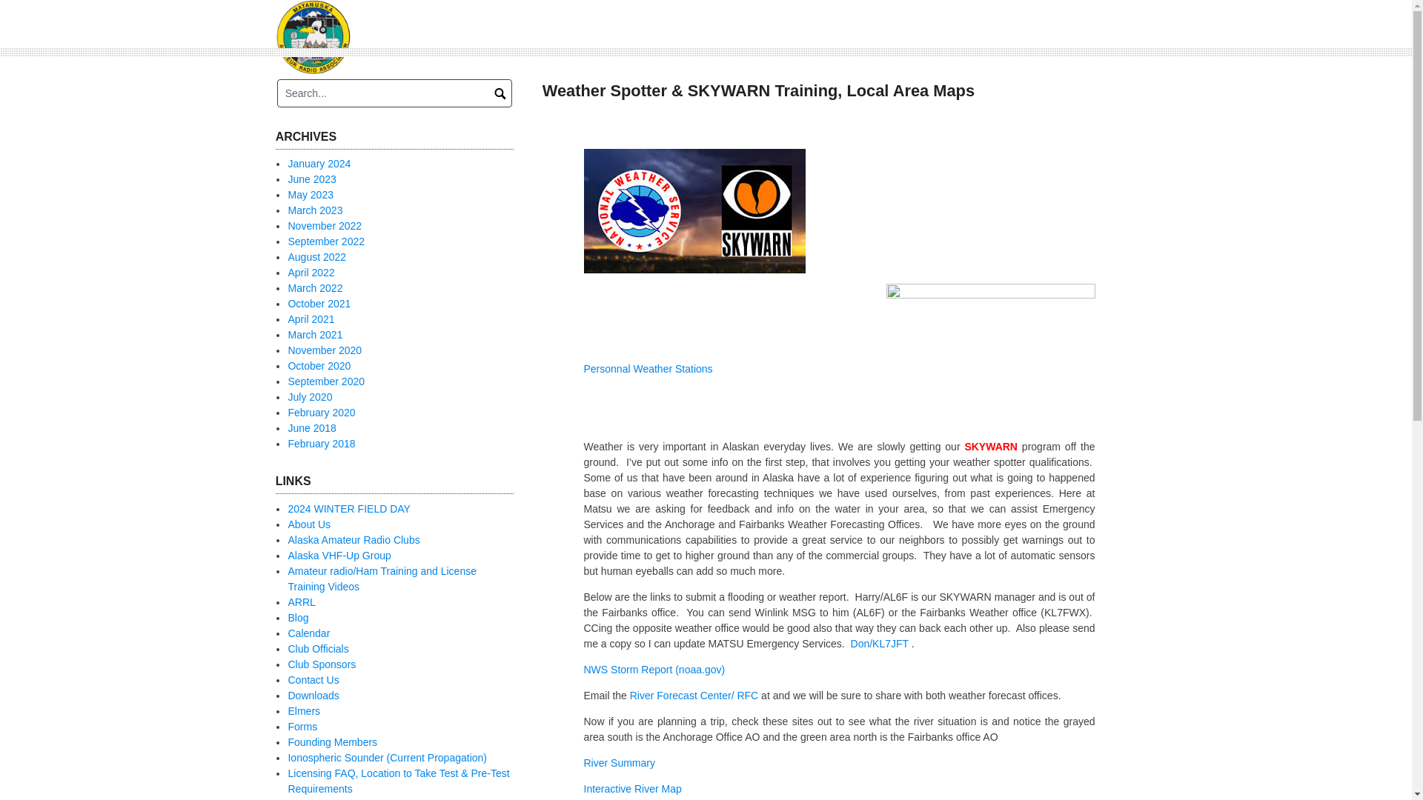 The image size is (1423, 800). What do you see at coordinates (324, 226) in the screenshot?
I see `November 2022` at bounding box center [324, 226].